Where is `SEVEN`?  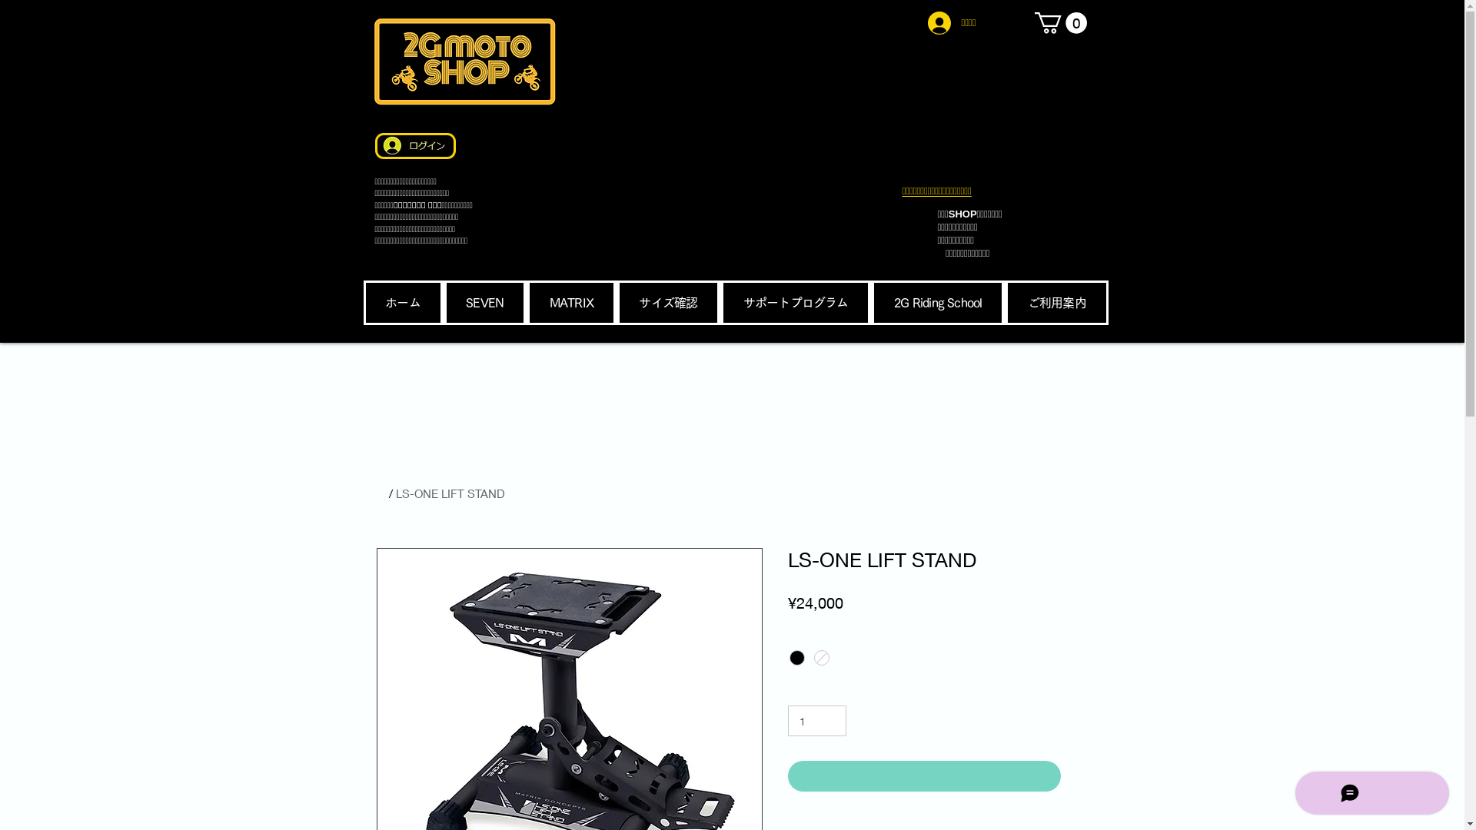 SEVEN is located at coordinates (485, 303).